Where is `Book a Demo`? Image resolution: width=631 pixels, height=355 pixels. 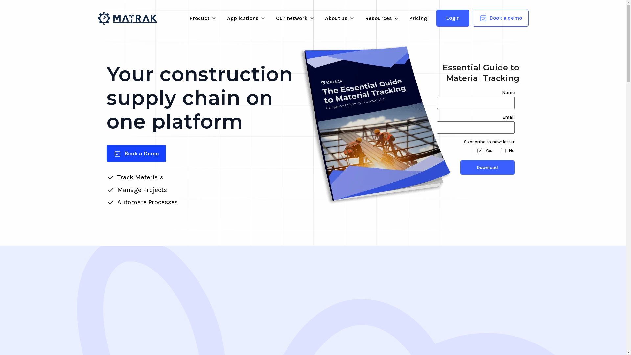
Book a Demo is located at coordinates (136, 154).